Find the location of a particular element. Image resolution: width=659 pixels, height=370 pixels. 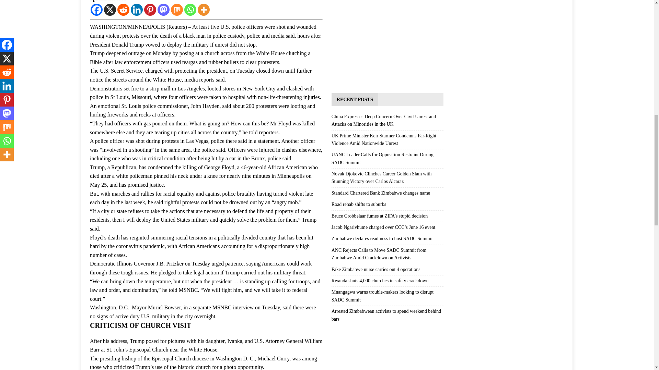

Whatsapp is located at coordinates (190, 10).